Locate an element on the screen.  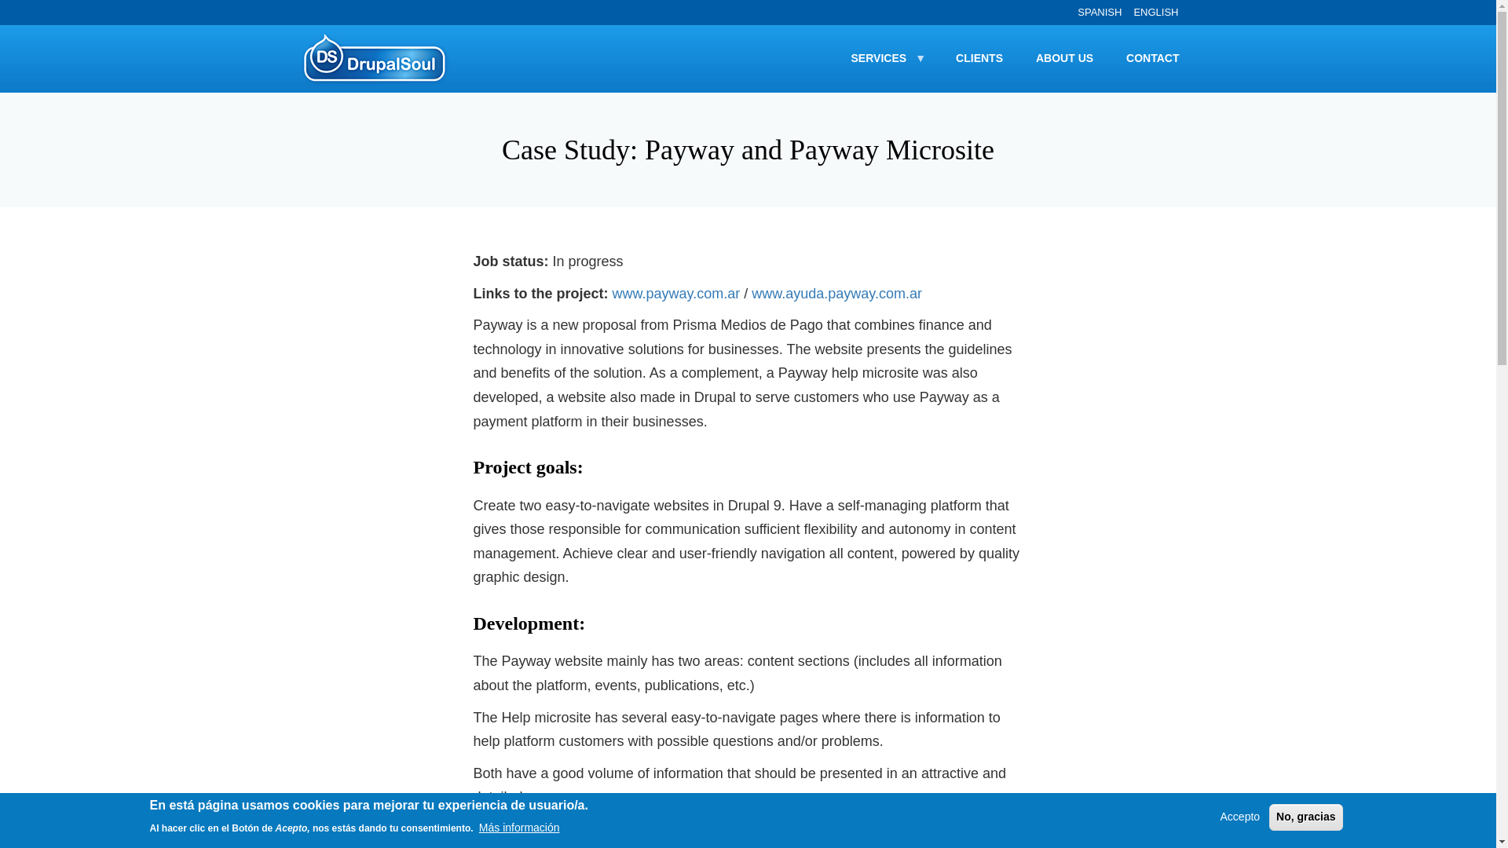
Home is located at coordinates (380, 58).